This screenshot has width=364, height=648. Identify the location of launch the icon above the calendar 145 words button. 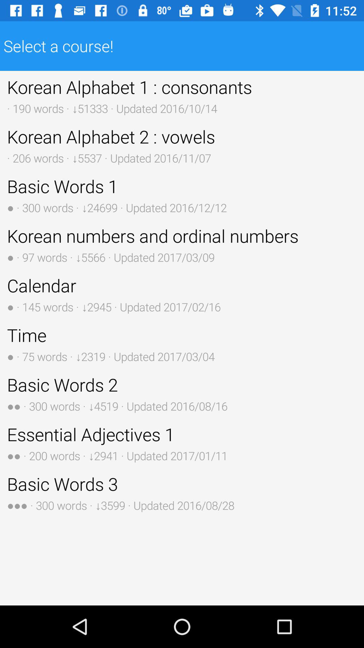
(182, 244).